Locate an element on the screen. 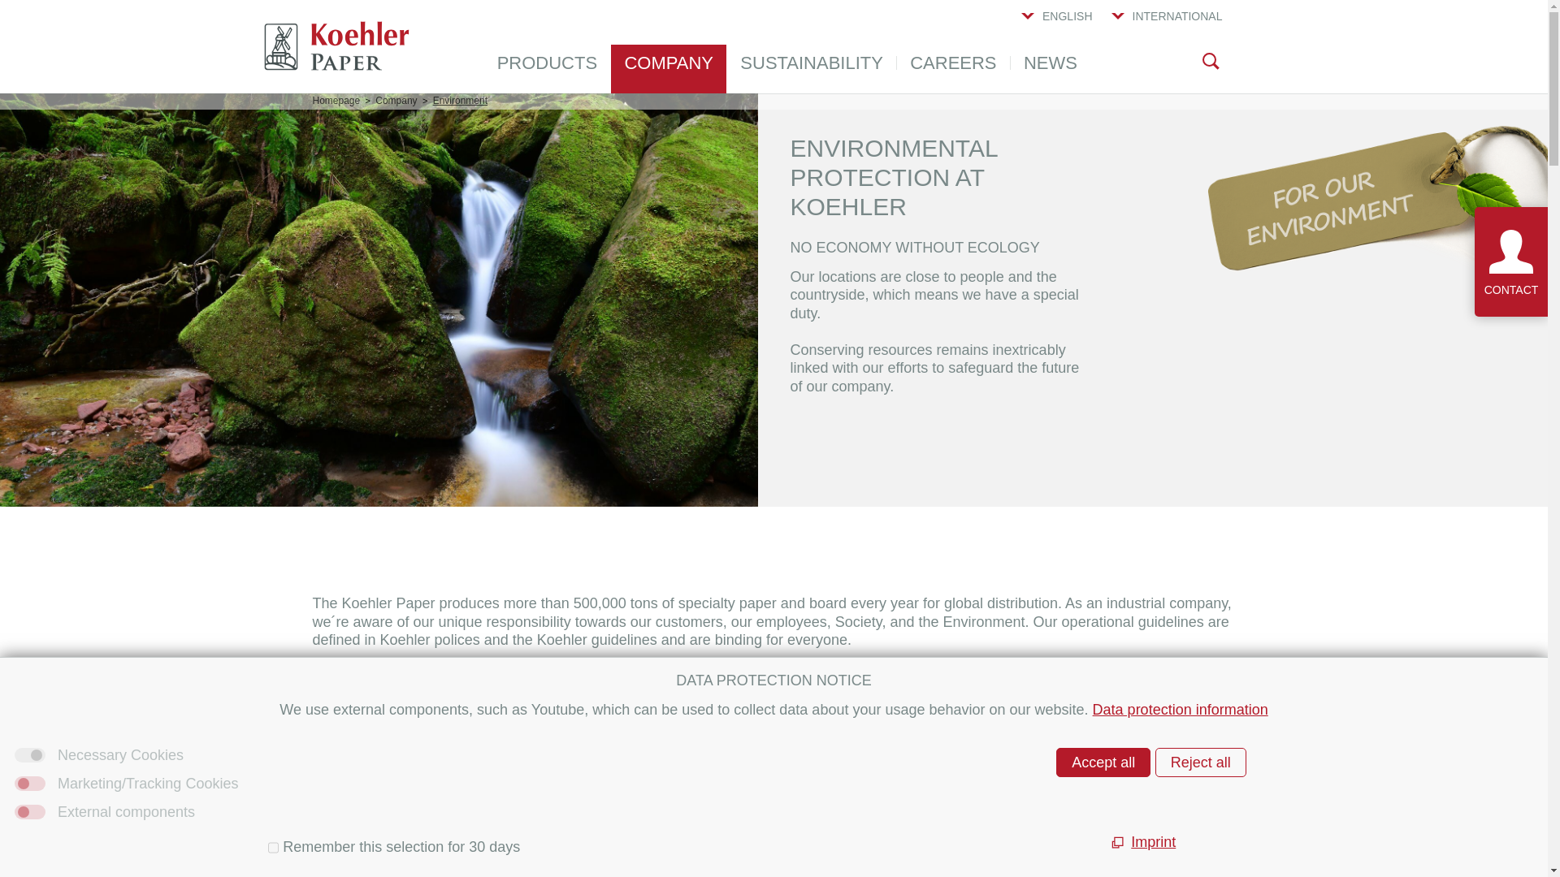 The height and width of the screenshot is (877, 1560). CAREERS is located at coordinates (953, 68).